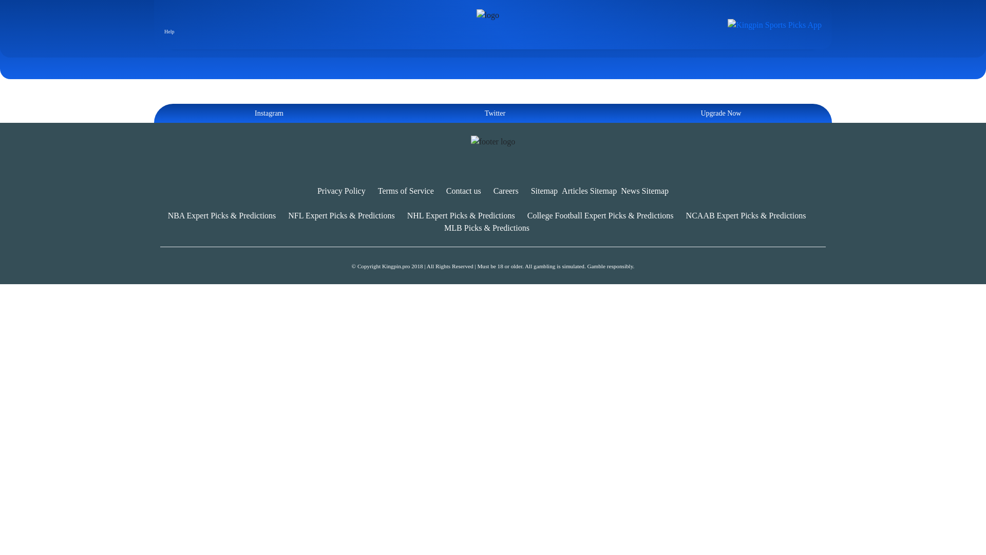 Image resolution: width=986 pixels, height=555 pixels. I want to click on Careers, so click(506, 191).